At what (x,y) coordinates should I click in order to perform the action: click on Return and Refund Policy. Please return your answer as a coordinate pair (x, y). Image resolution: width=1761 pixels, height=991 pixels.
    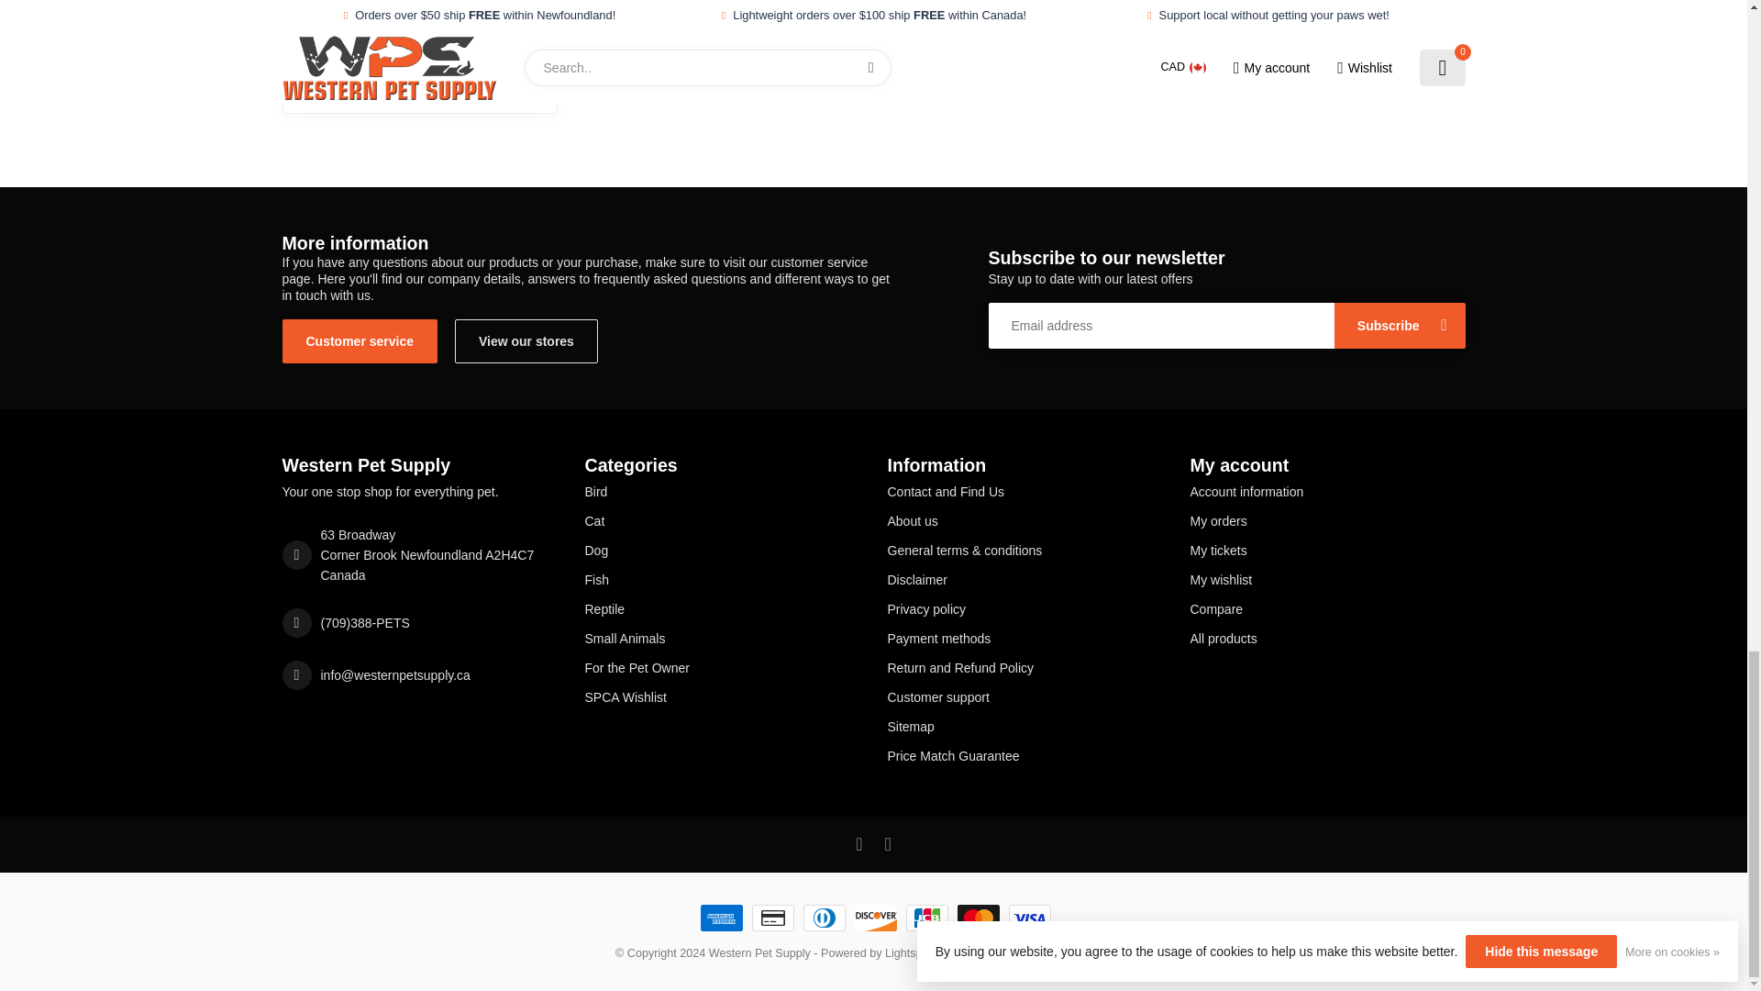
    Looking at the image, I should click on (1024, 668).